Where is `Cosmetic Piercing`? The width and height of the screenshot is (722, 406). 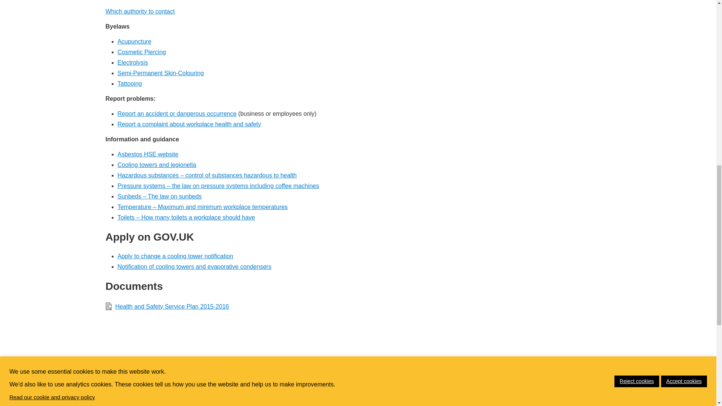
Cosmetic Piercing is located at coordinates (141, 52).